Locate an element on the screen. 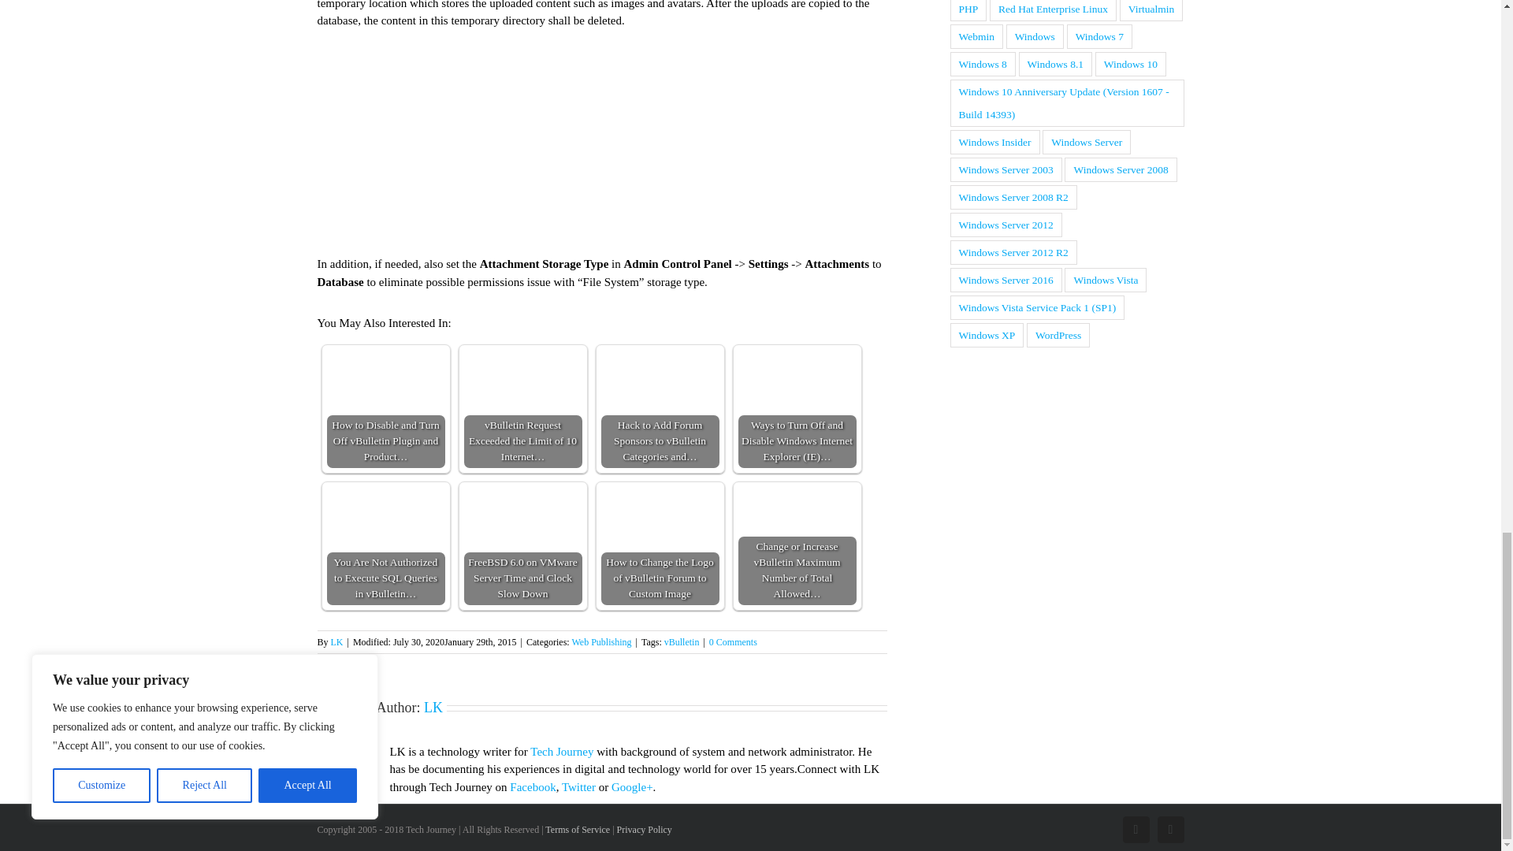 This screenshot has width=1513, height=851. Posts by LK is located at coordinates (337, 641).